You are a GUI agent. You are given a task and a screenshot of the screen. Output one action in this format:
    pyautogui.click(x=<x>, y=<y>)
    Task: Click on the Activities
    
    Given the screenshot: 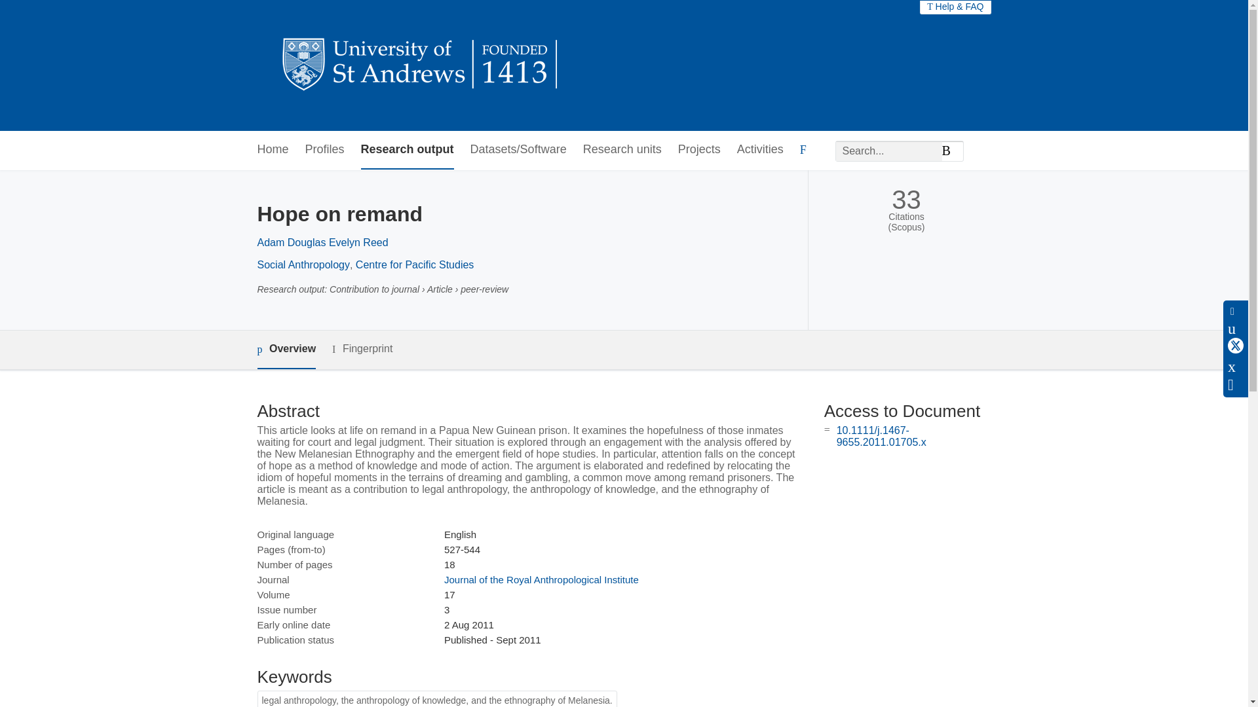 What is the action you would take?
    pyautogui.click(x=760, y=150)
    